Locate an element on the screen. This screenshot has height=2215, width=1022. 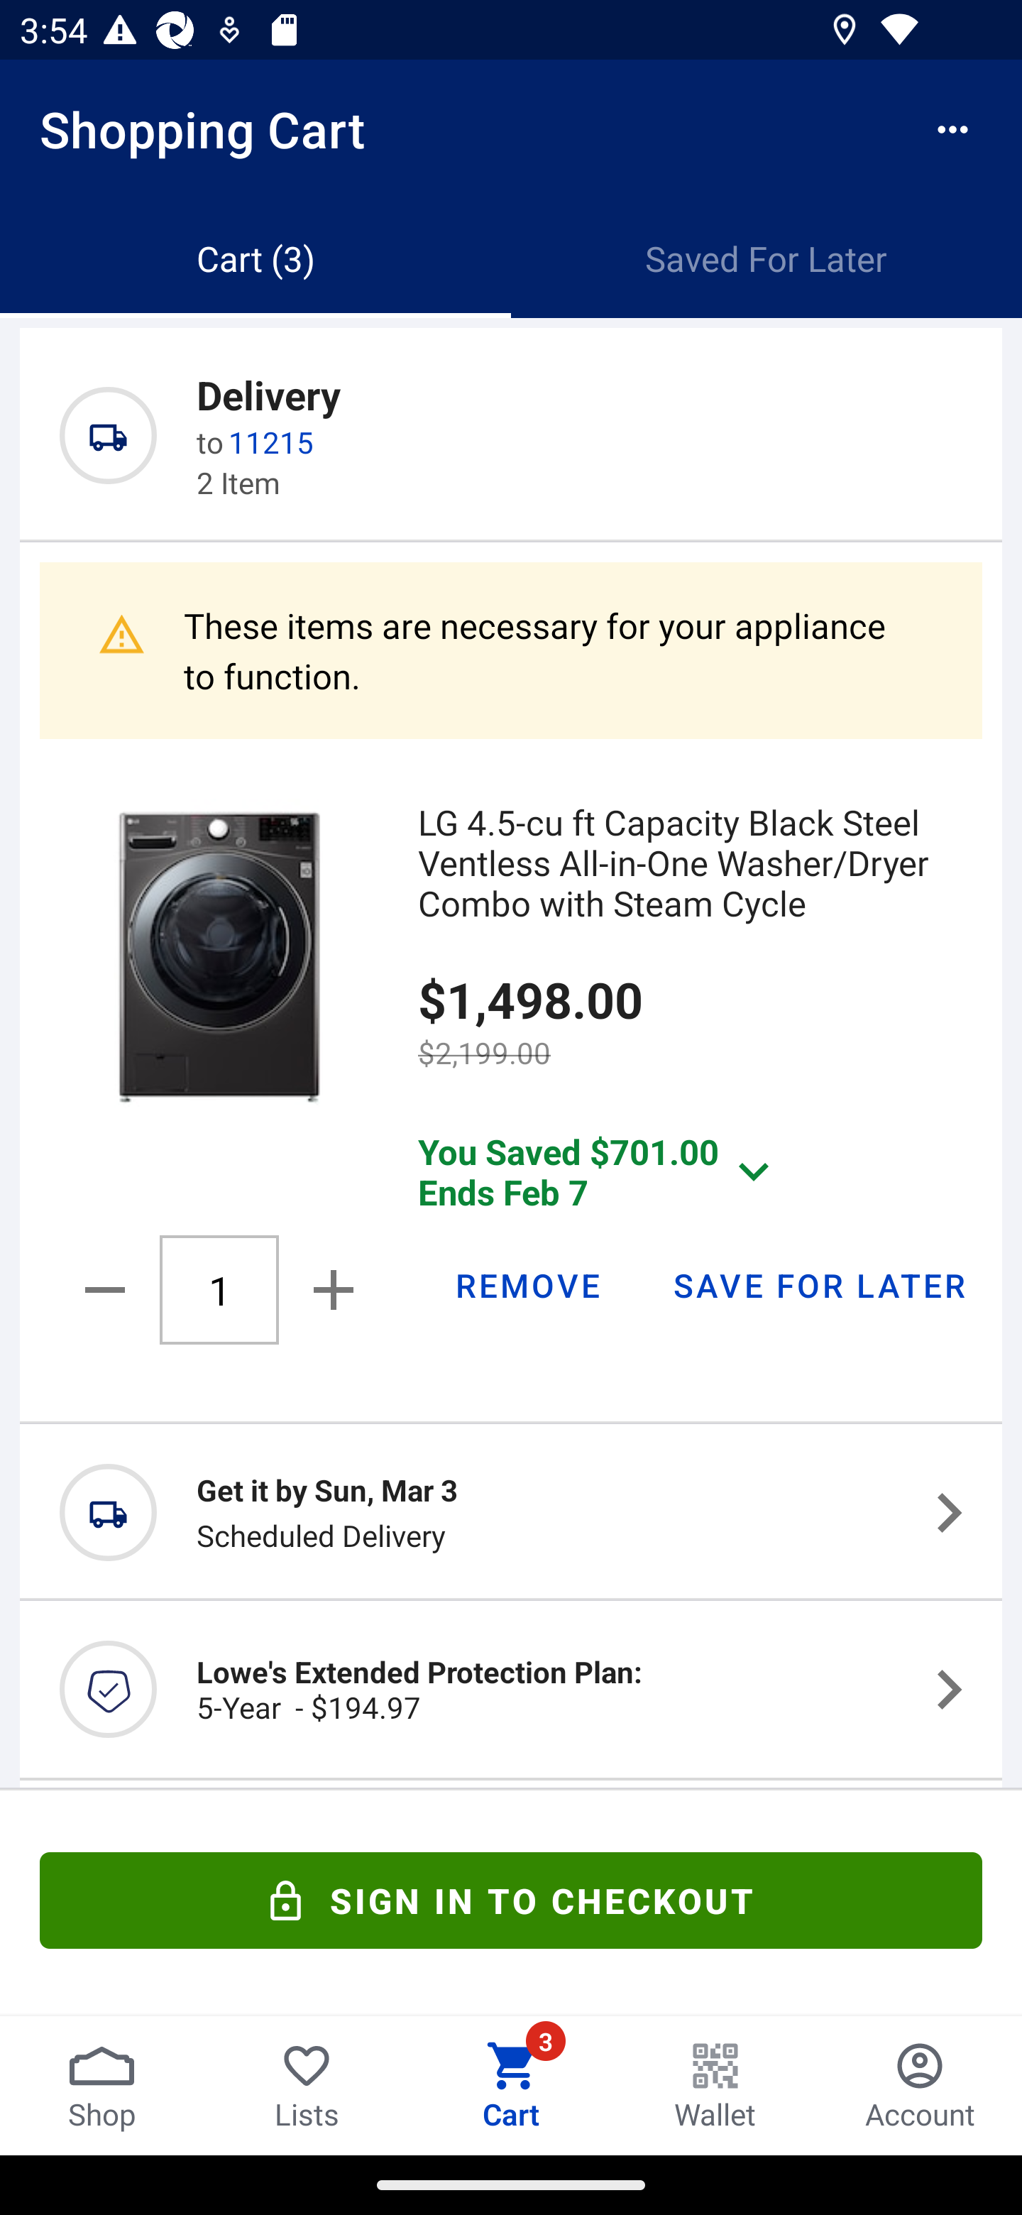
More options is located at coordinates (952, 129).